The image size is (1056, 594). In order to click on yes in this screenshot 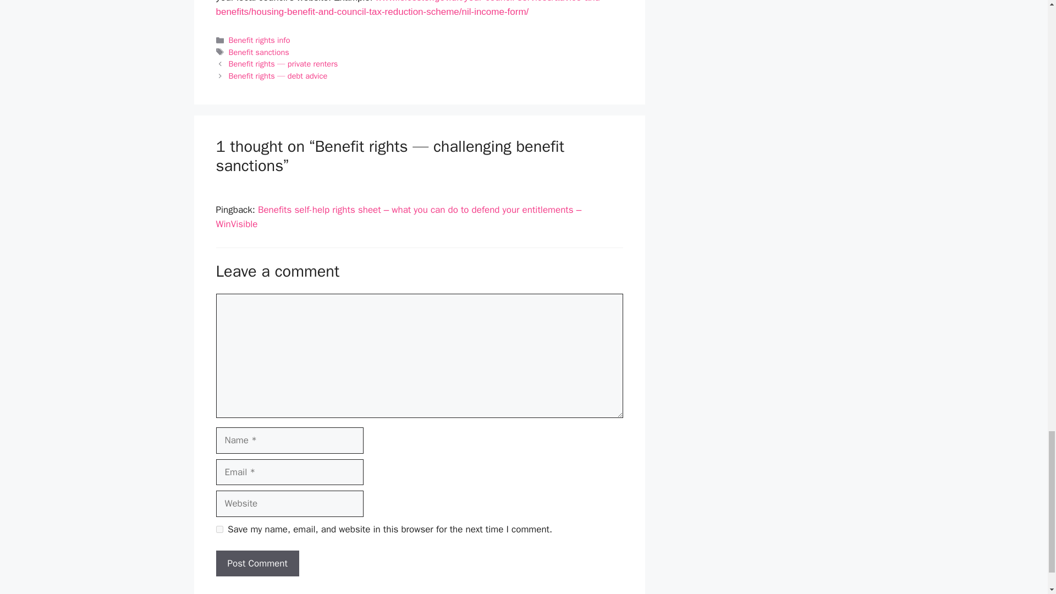, I will do `click(219, 529)`.